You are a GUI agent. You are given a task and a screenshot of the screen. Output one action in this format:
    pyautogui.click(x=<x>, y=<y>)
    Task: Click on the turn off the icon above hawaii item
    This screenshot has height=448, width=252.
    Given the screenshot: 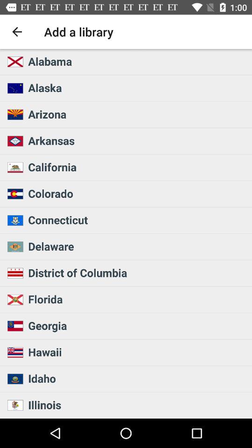 What is the action you would take?
    pyautogui.click(x=137, y=325)
    